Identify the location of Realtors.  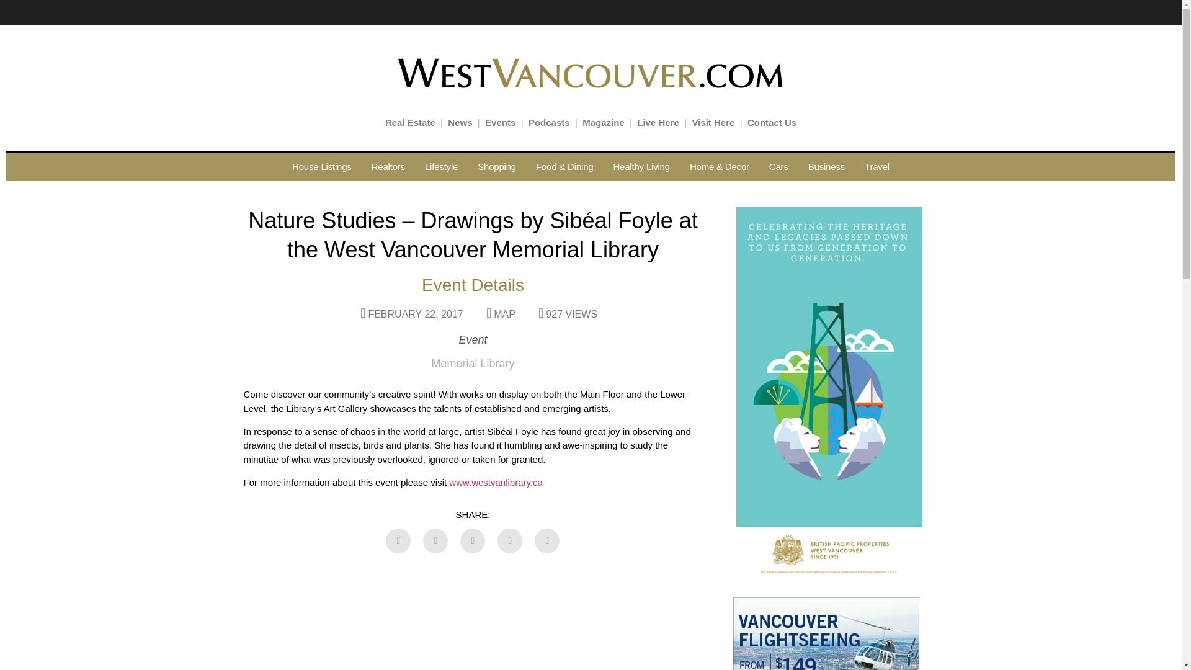
(388, 166).